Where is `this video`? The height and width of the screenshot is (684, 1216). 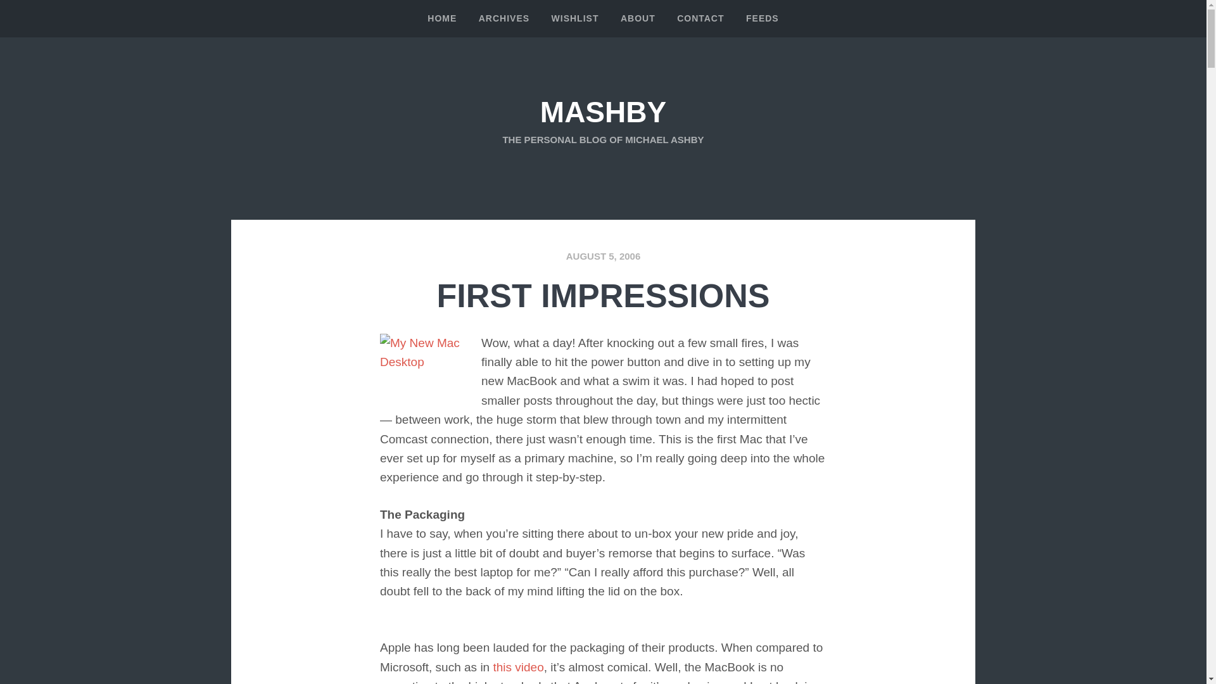
this video is located at coordinates (518, 667).